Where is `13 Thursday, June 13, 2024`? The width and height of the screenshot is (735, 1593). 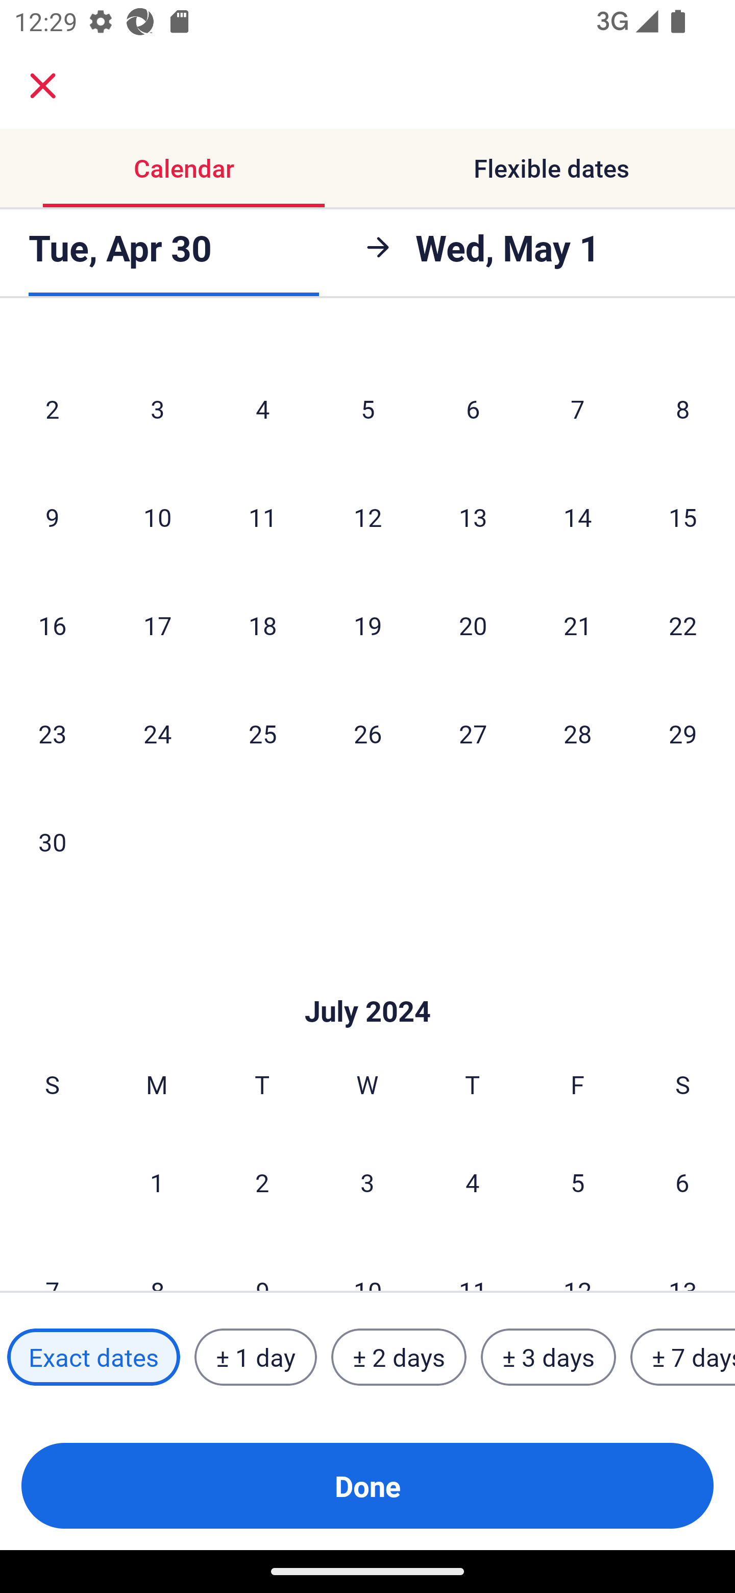 13 Thursday, June 13, 2024 is located at coordinates (473, 517).